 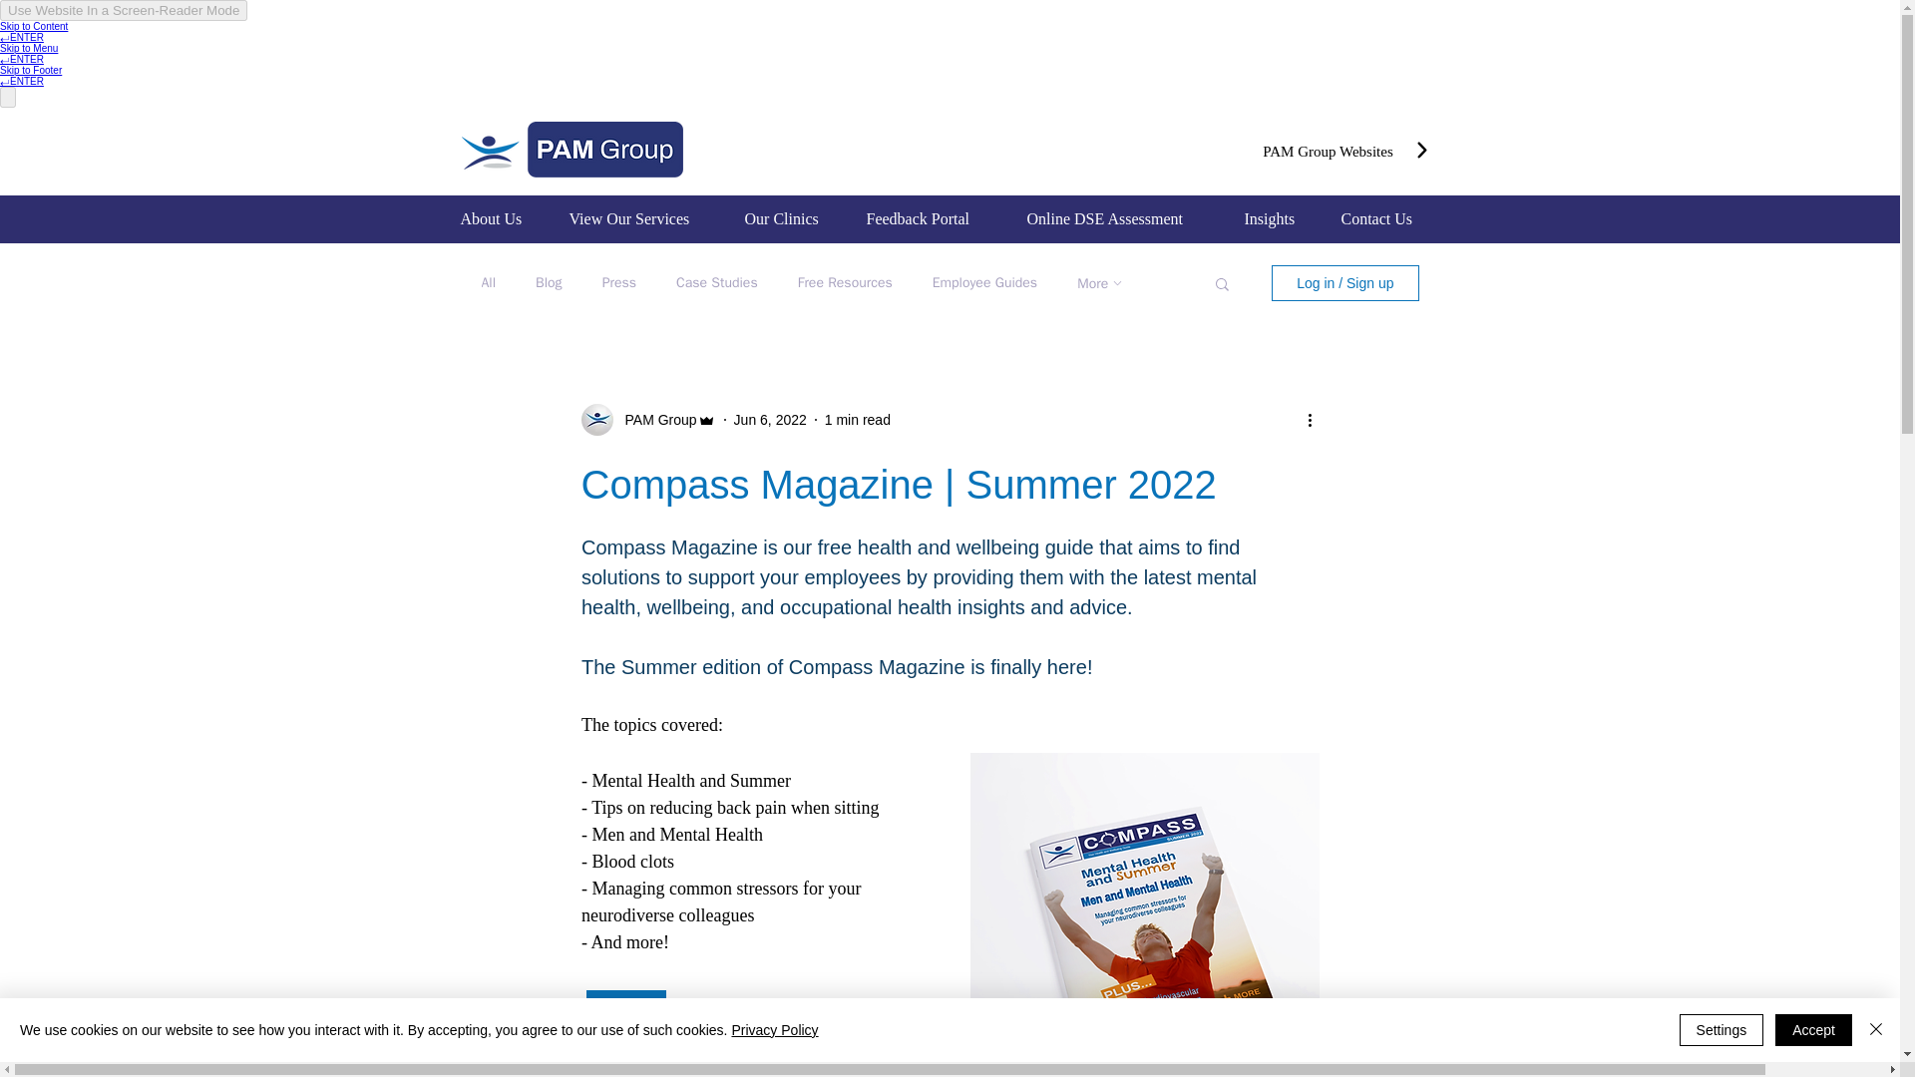 What do you see at coordinates (1327, 151) in the screenshot?
I see `PAM Group Websites` at bounding box center [1327, 151].